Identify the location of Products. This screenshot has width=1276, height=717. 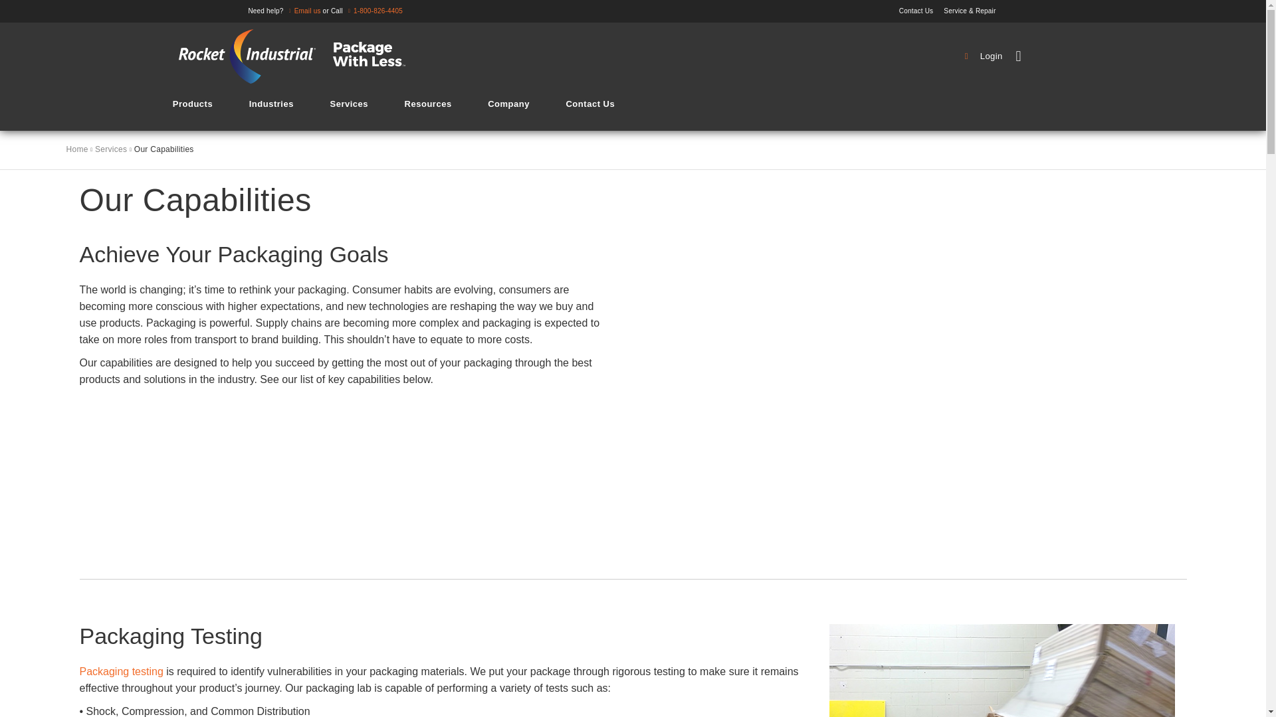
(193, 104).